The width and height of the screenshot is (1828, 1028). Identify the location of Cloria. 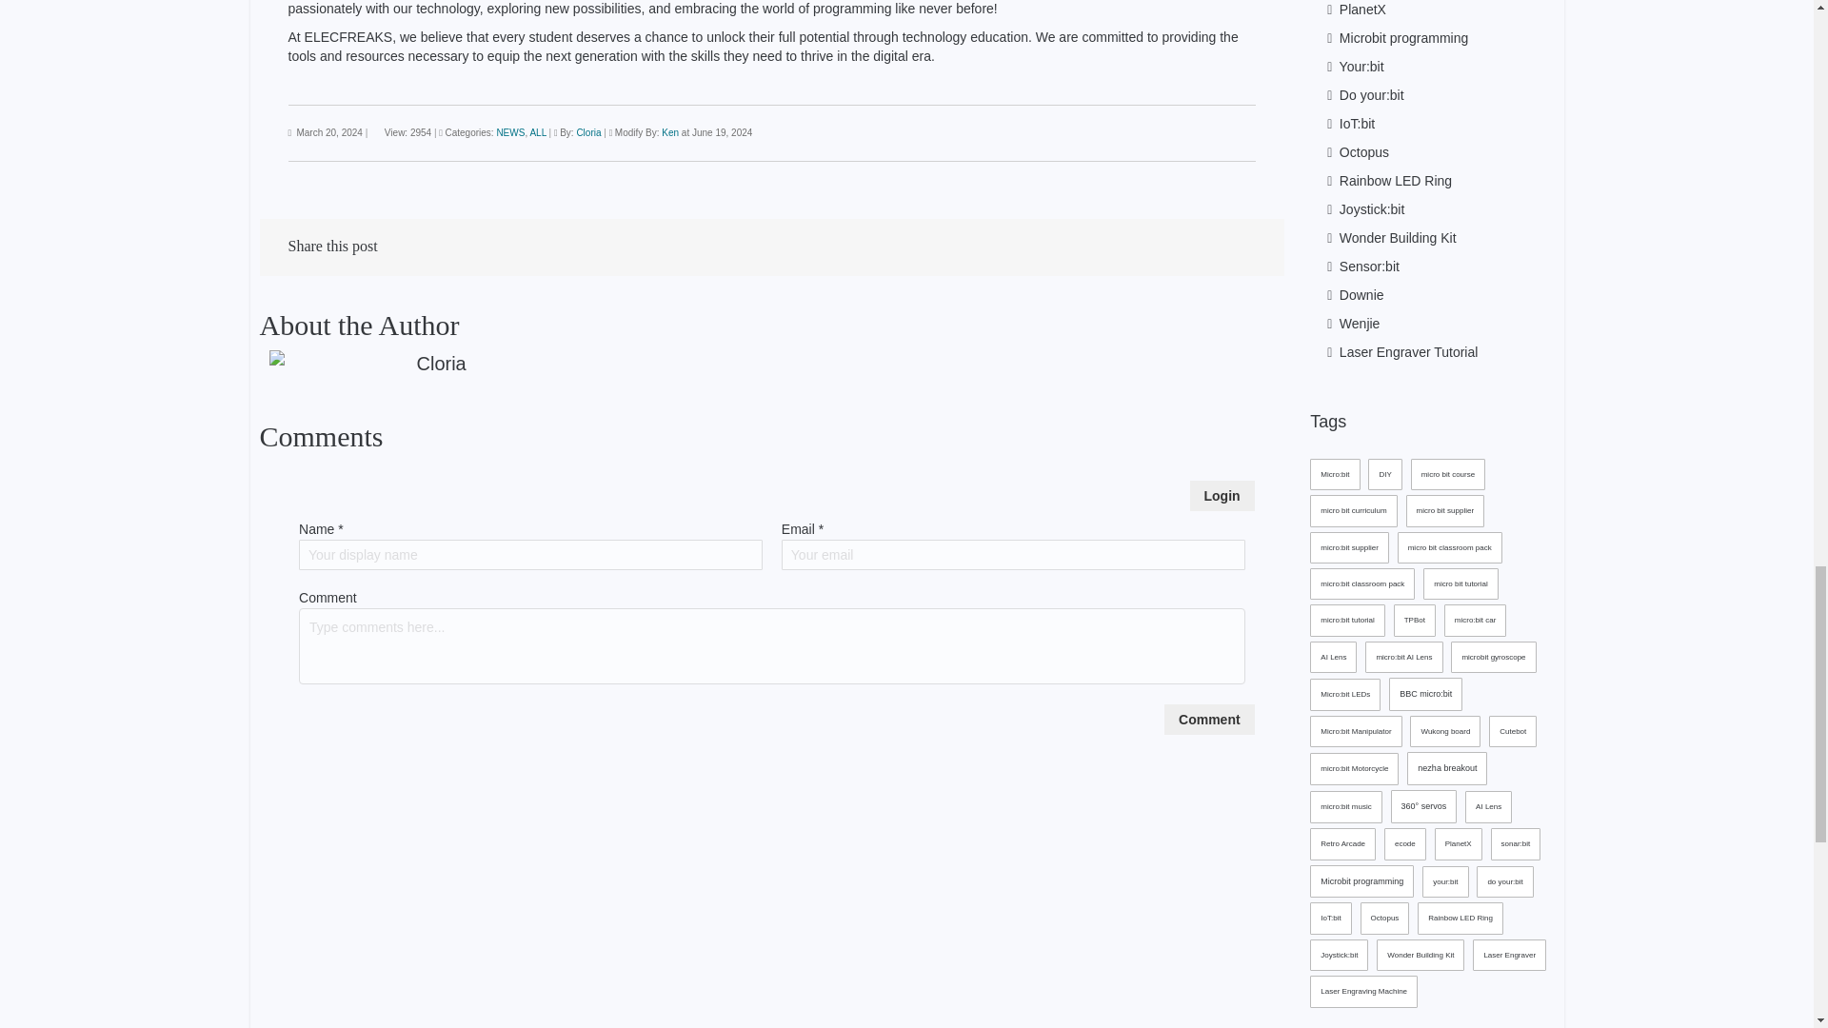
(588, 131).